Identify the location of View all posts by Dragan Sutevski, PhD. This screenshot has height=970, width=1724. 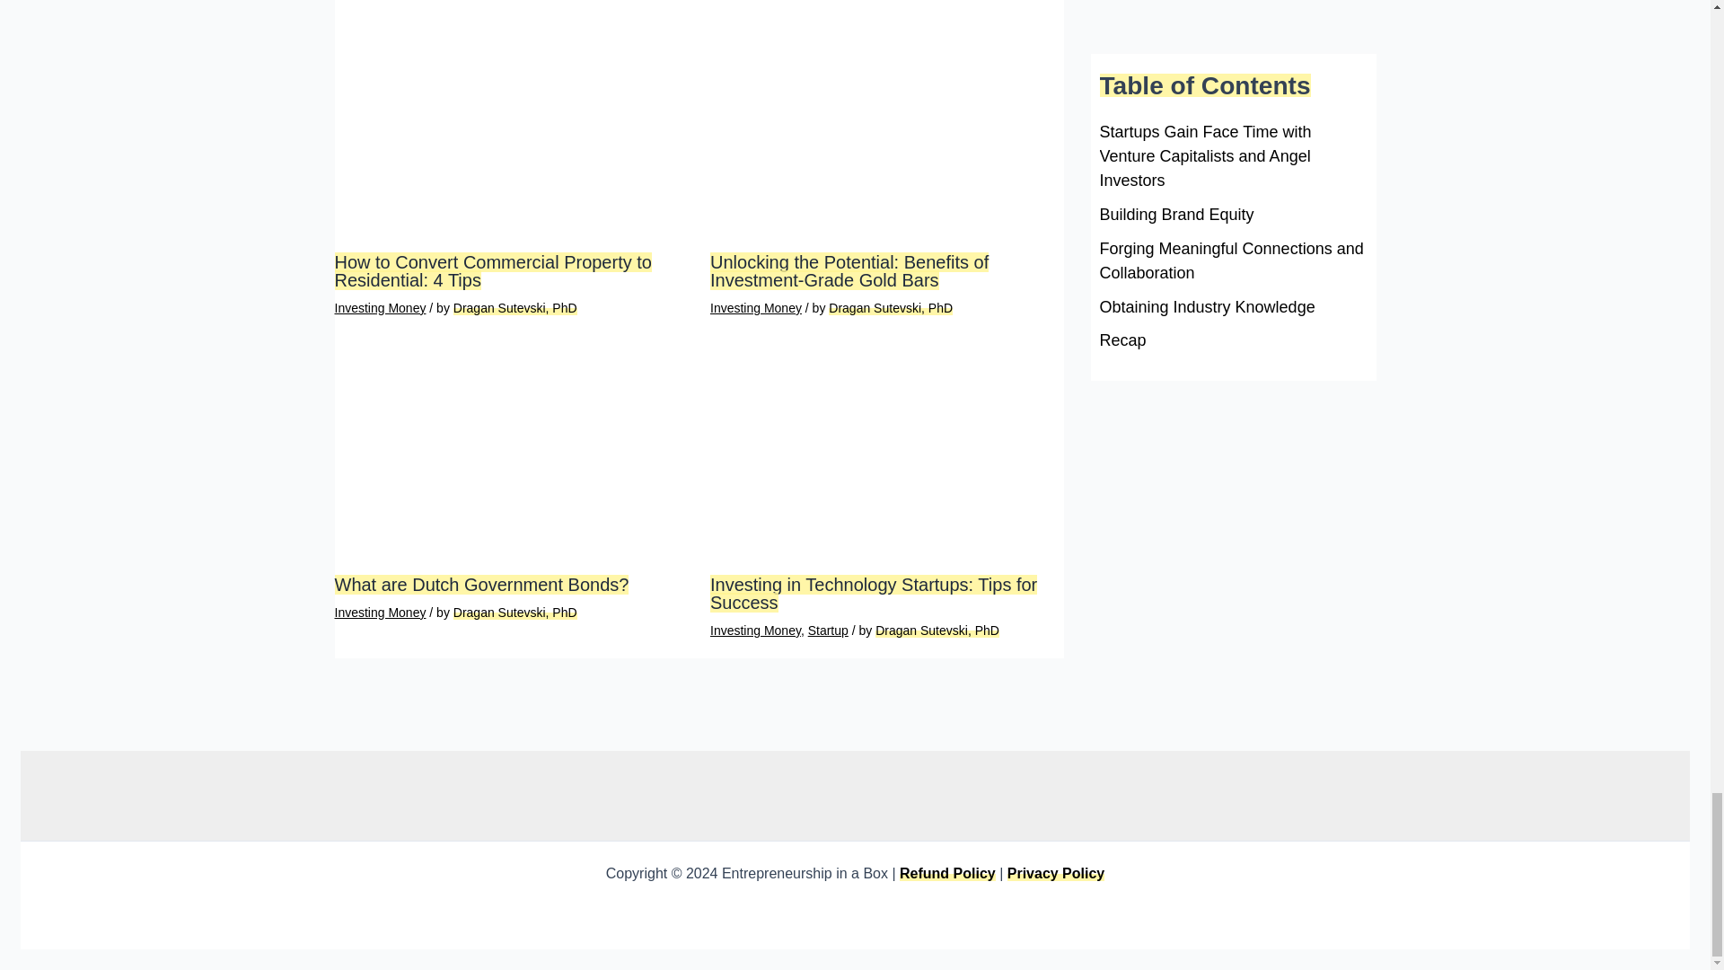
(515, 613).